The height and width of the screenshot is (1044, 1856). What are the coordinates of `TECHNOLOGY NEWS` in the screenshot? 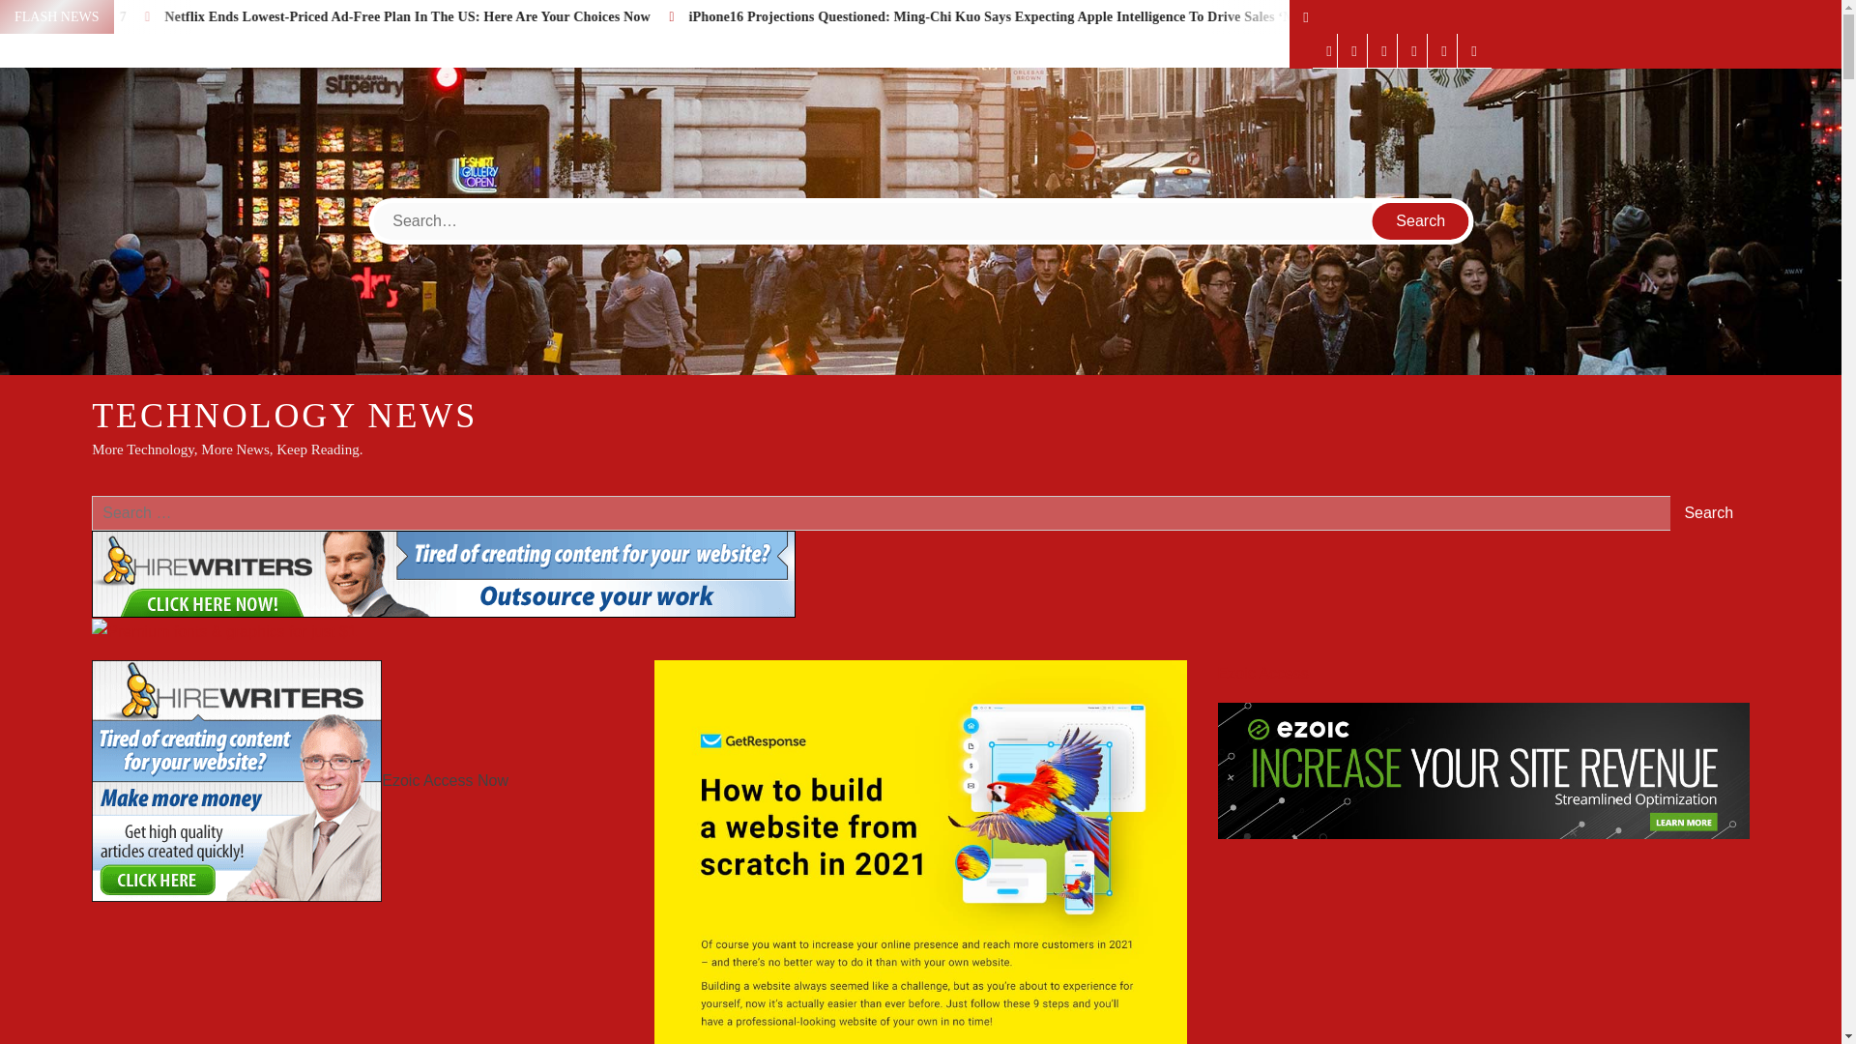 It's located at (284, 416).